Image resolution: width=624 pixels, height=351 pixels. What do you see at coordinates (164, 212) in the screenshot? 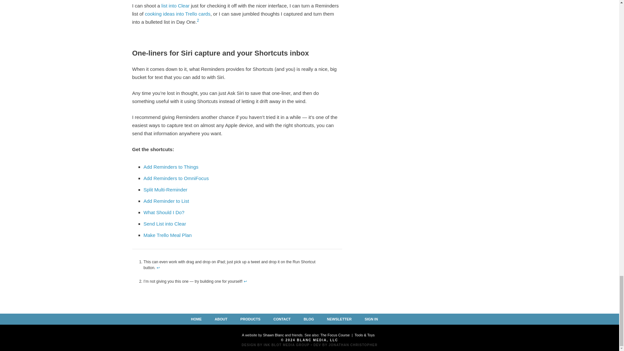
I see `What Should I Do?` at bounding box center [164, 212].